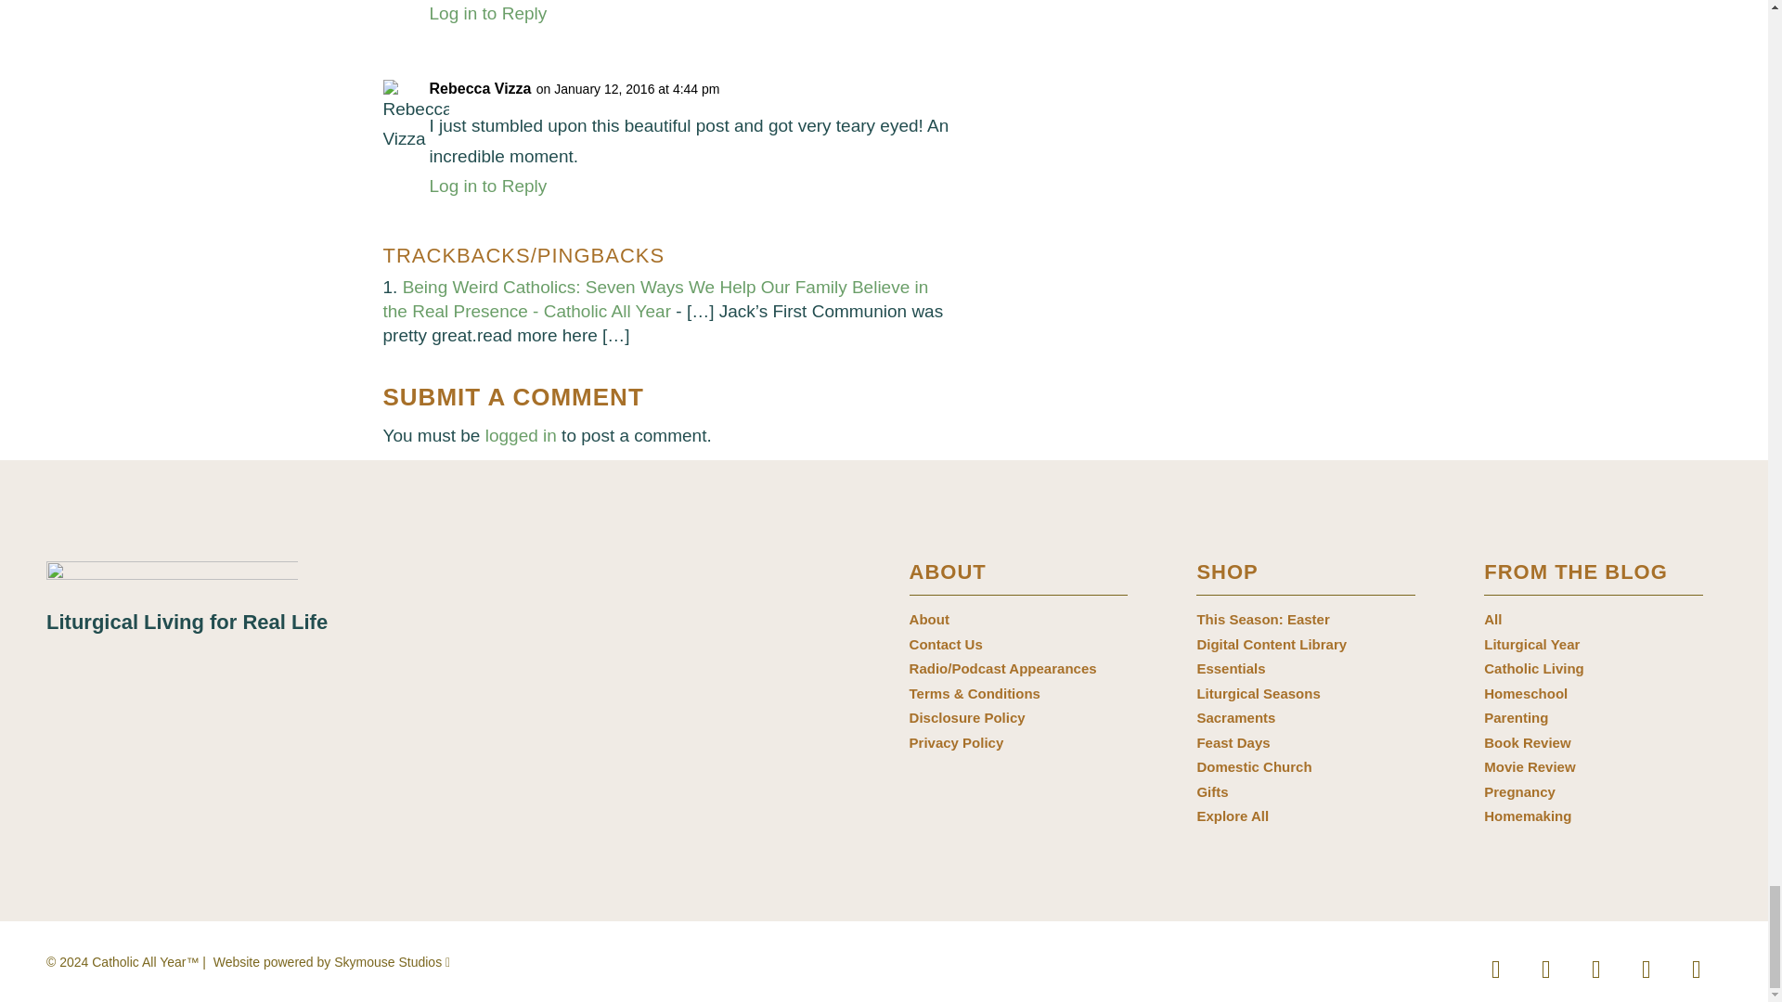  What do you see at coordinates (1546, 970) in the screenshot?
I see `Follow on Instagram` at bounding box center [1546, 970].